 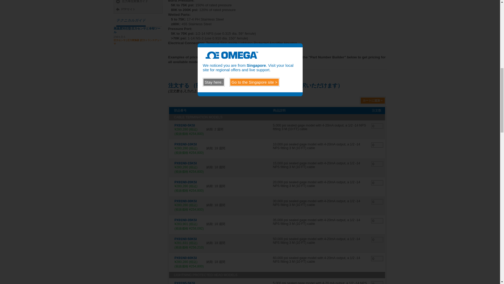 What do you see at coordinates (377, 240) in the screenshot?
I see `0` at bounding box center [377, 240].